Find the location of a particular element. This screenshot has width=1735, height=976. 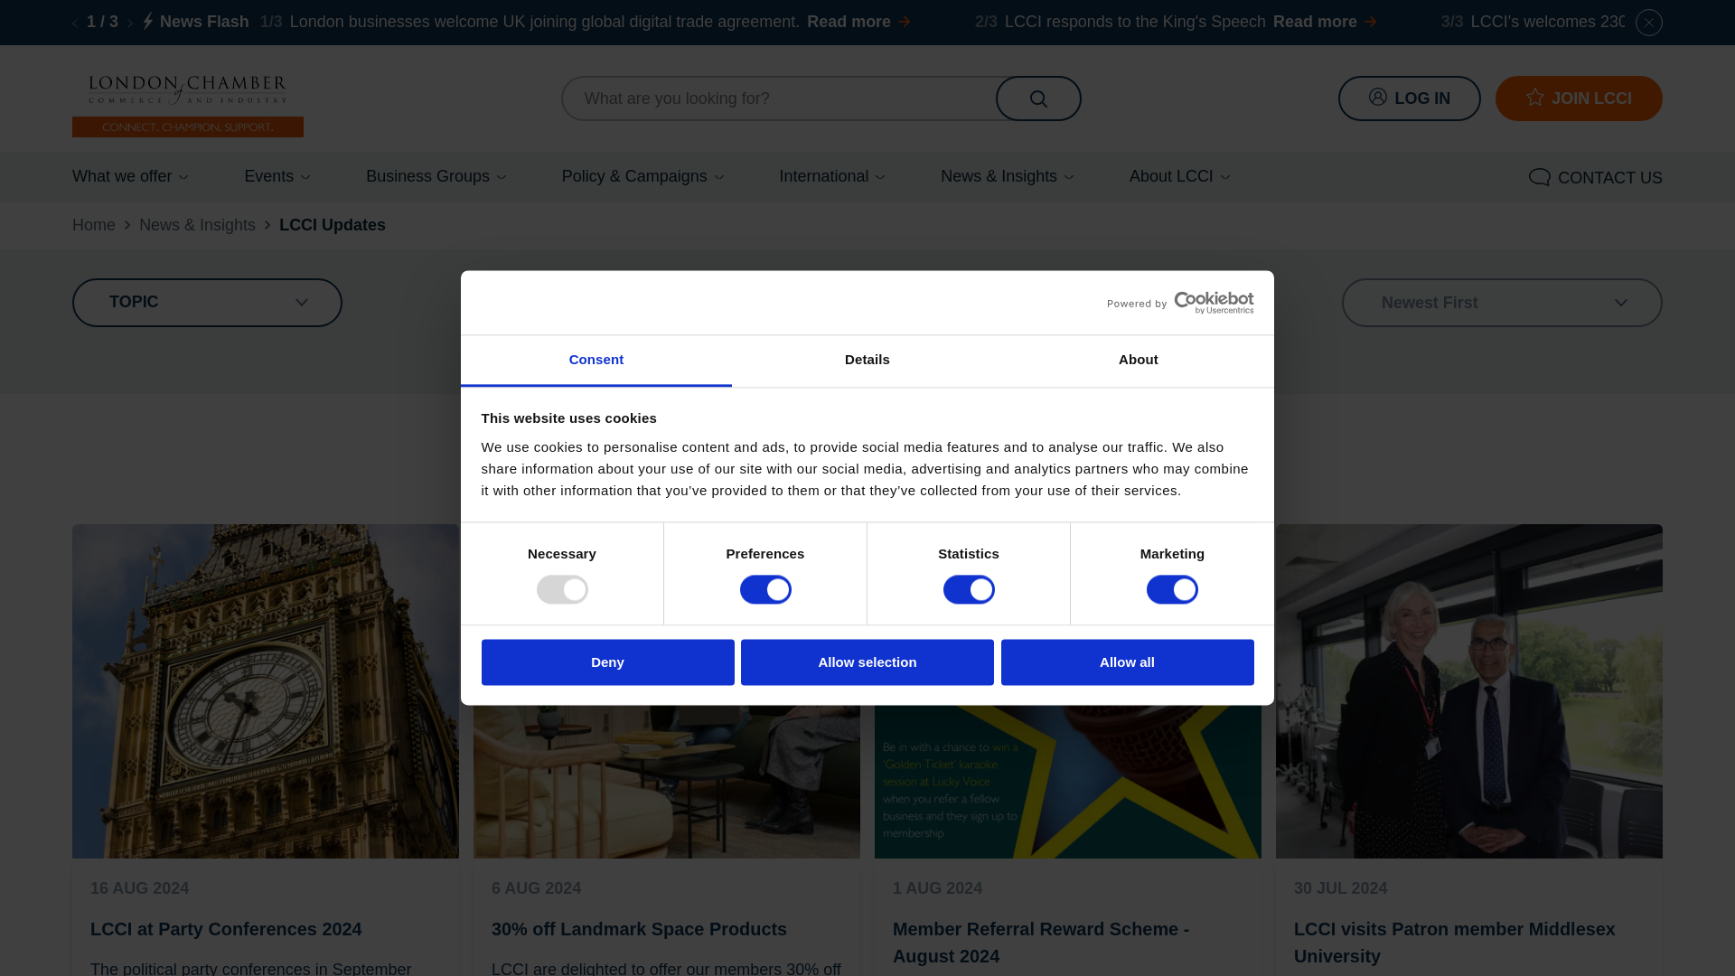

Allow selection is located at coordinates (867, 662).